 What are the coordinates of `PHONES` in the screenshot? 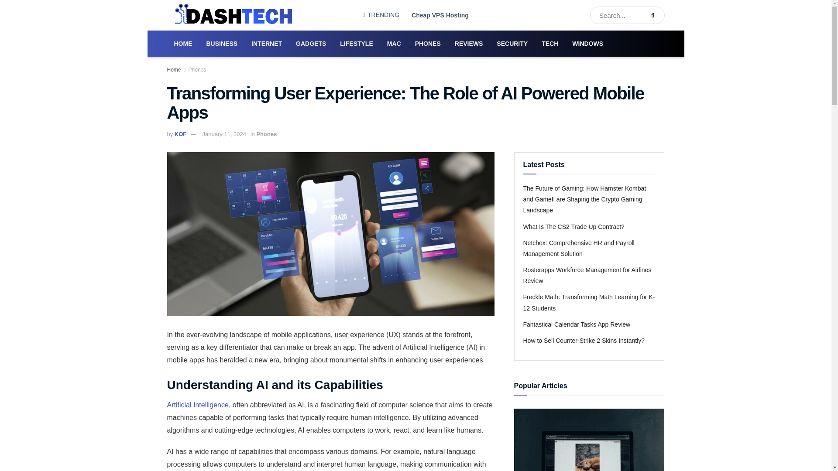 It's located at (428, 44).